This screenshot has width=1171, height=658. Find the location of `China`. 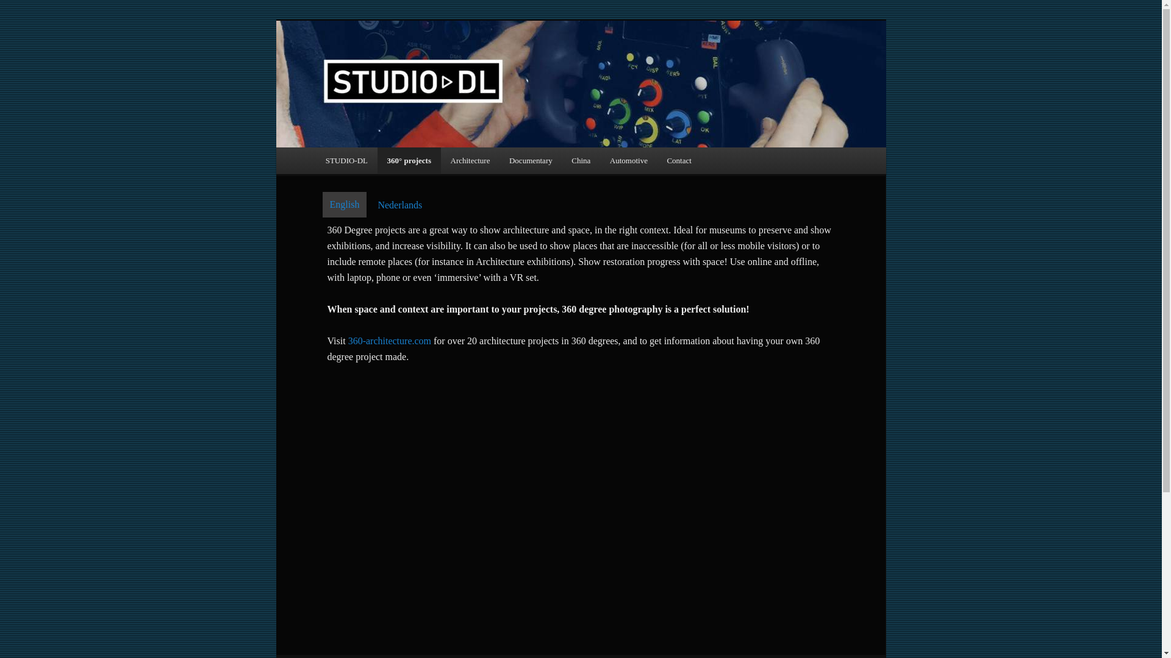

China is located at coordinates (581, 160).